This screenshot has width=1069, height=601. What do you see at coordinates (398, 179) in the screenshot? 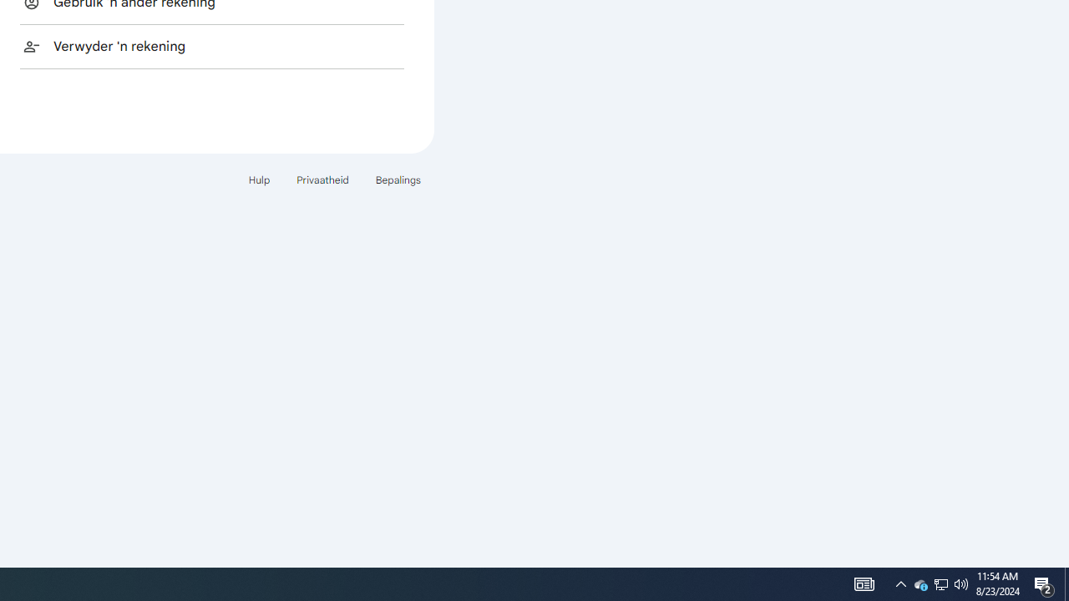
I see `Bepalings` at bounding box center [398, 179].